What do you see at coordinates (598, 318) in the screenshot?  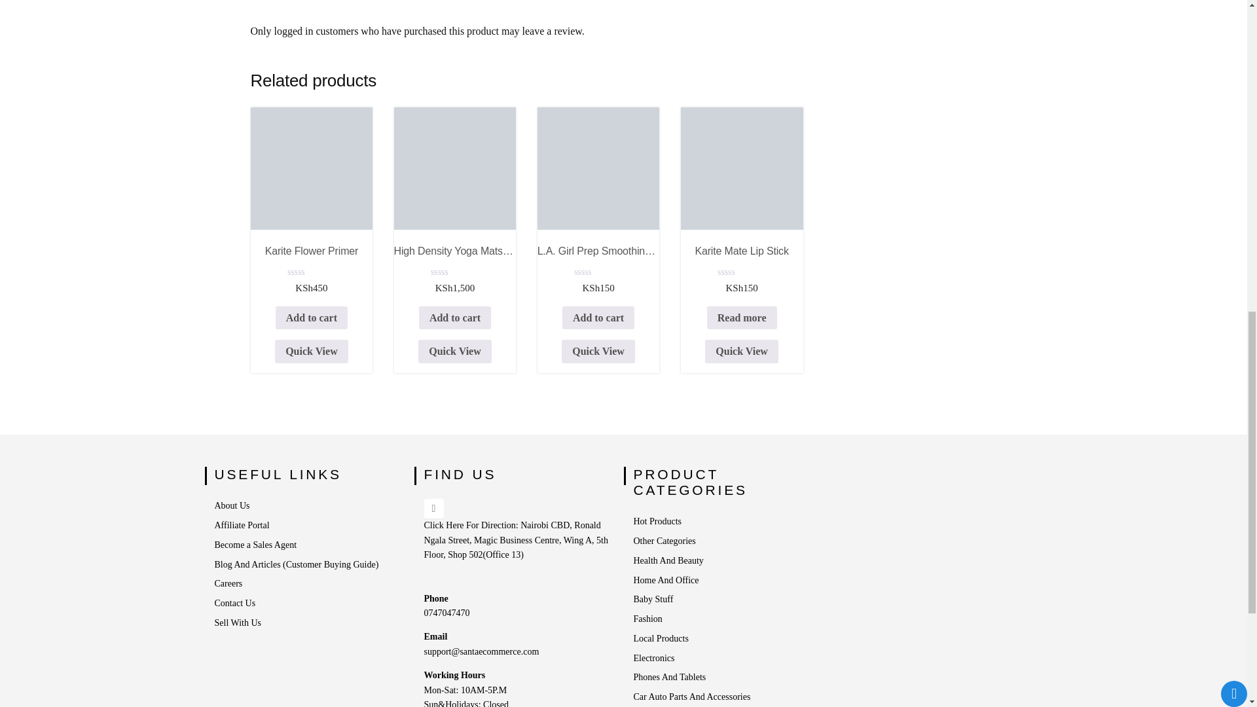 I see `Add to cart` at bounding box center [598, 318].